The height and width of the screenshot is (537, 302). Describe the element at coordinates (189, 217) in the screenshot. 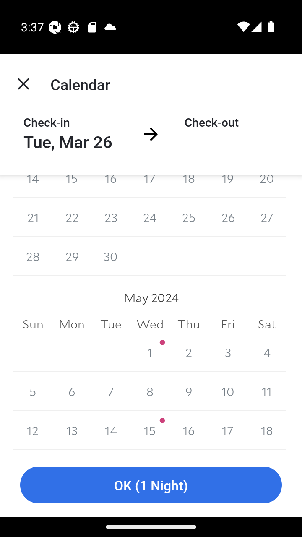

I see `25 25 April 2024` at that location.